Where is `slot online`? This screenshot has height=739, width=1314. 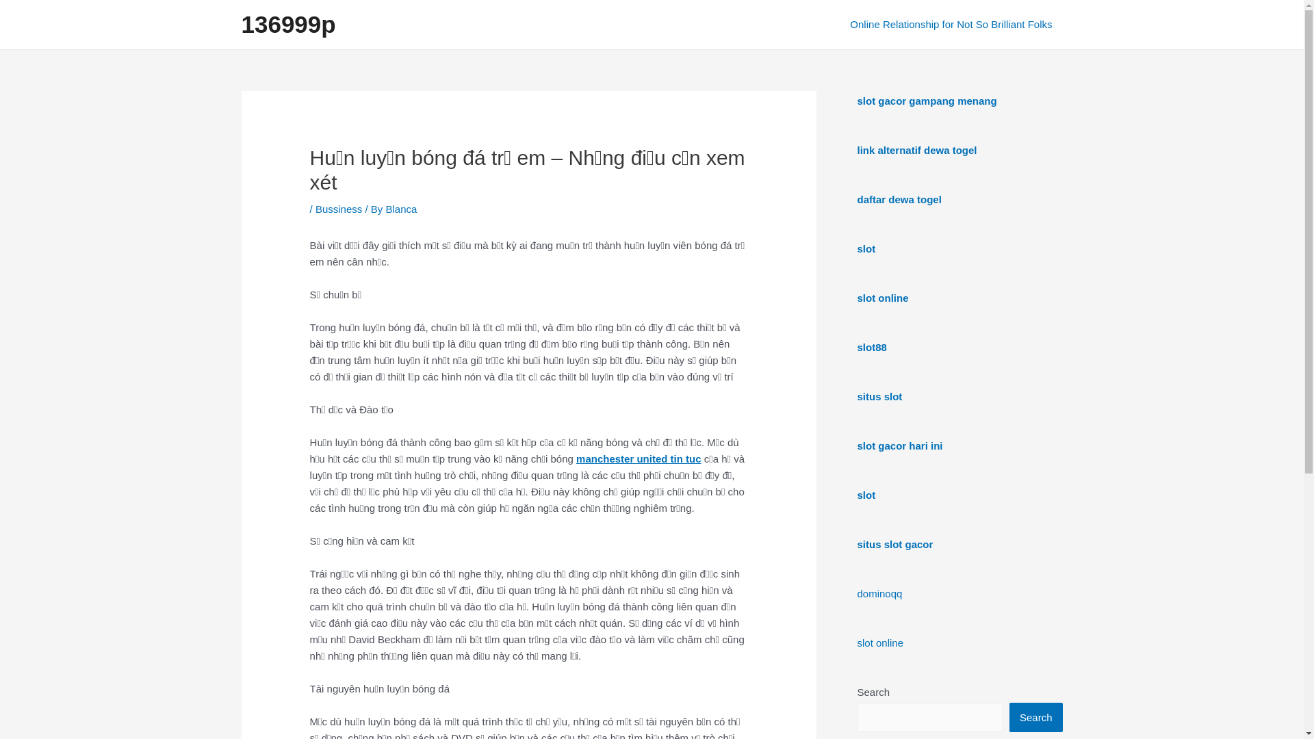 slot online is located at coordinates (883, 298).